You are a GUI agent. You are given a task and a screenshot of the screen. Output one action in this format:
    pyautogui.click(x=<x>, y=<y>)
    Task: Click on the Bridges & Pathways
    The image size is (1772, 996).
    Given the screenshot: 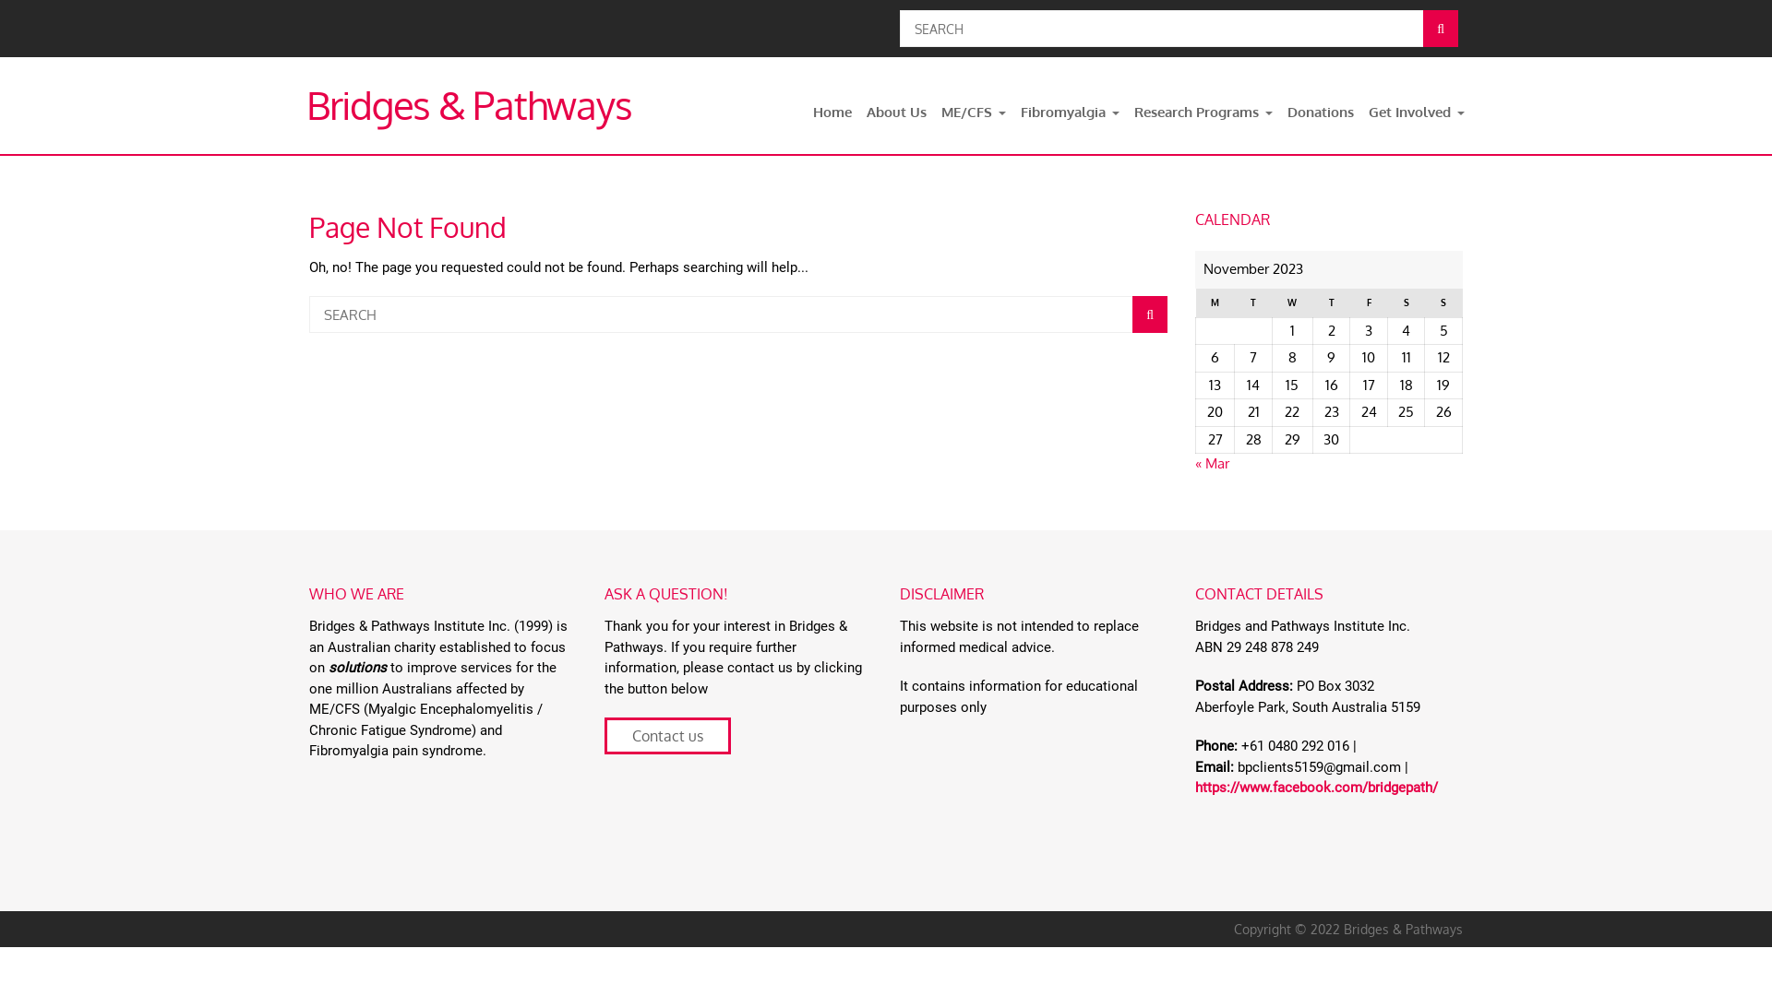 What is the action you would take?
    pyautogui.click(x=469, y=105)
    